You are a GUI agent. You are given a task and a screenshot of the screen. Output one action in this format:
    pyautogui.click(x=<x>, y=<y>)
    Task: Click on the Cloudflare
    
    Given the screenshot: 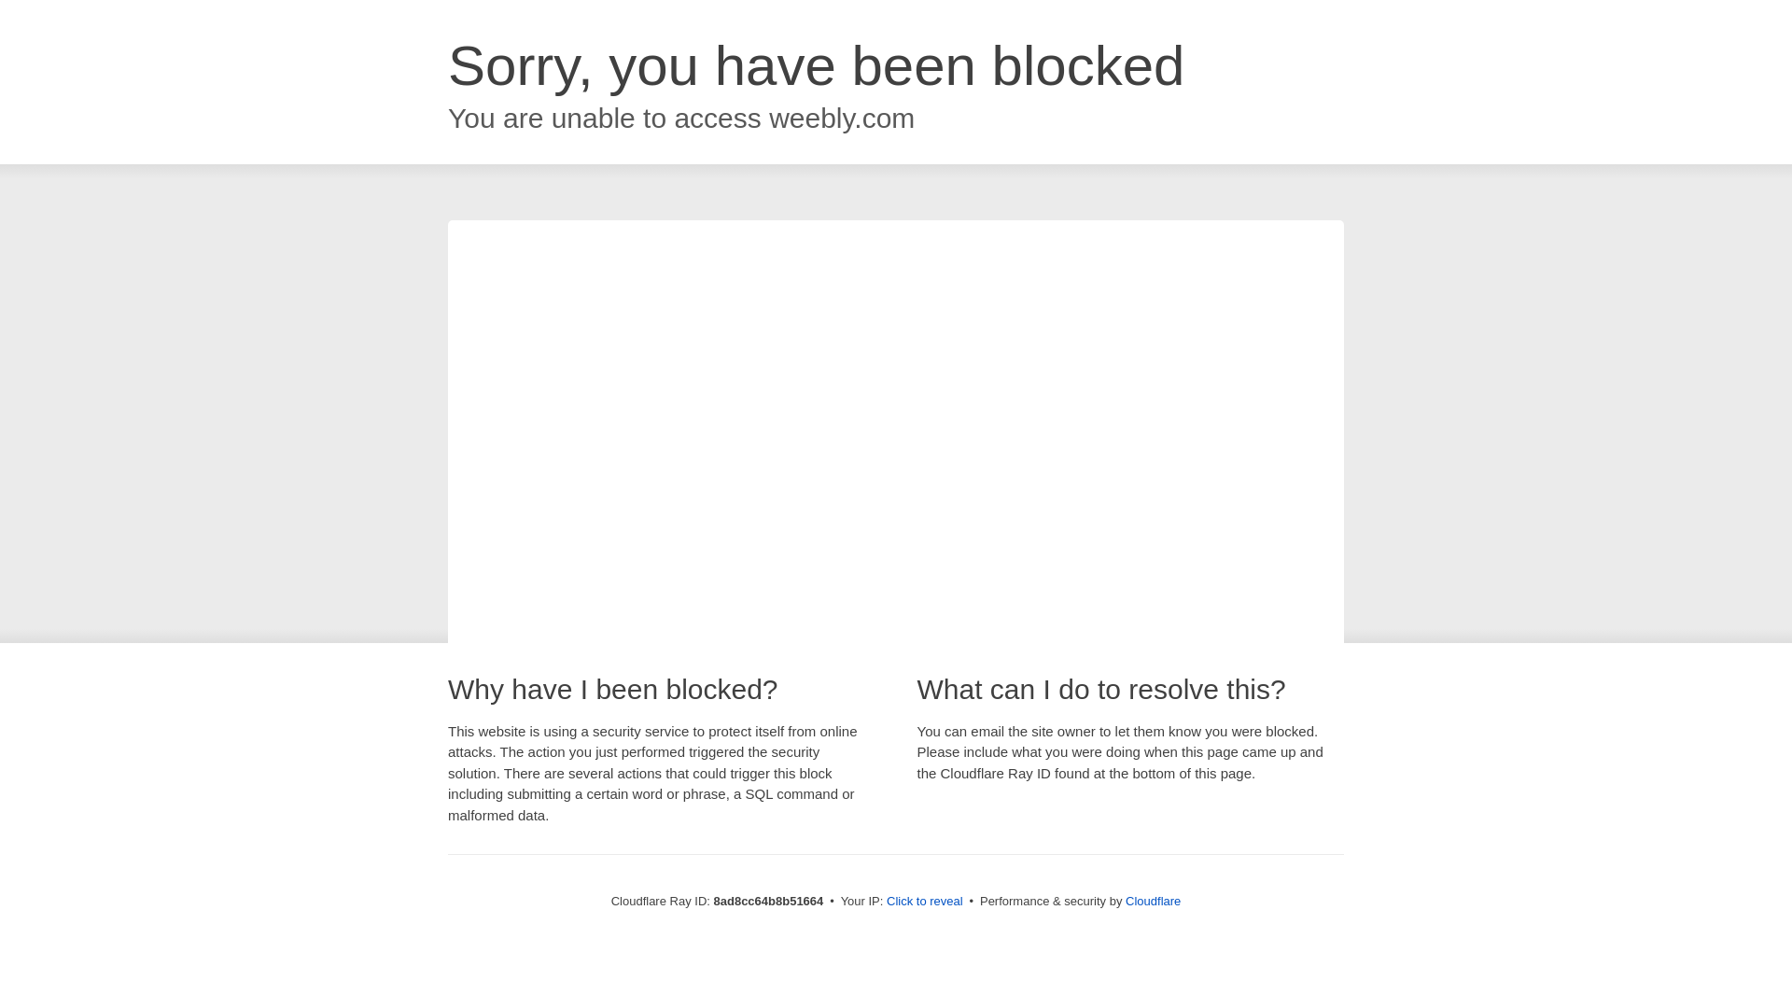 What is the action you would take?
    pyautogui.click(x=1153, y=901)
    